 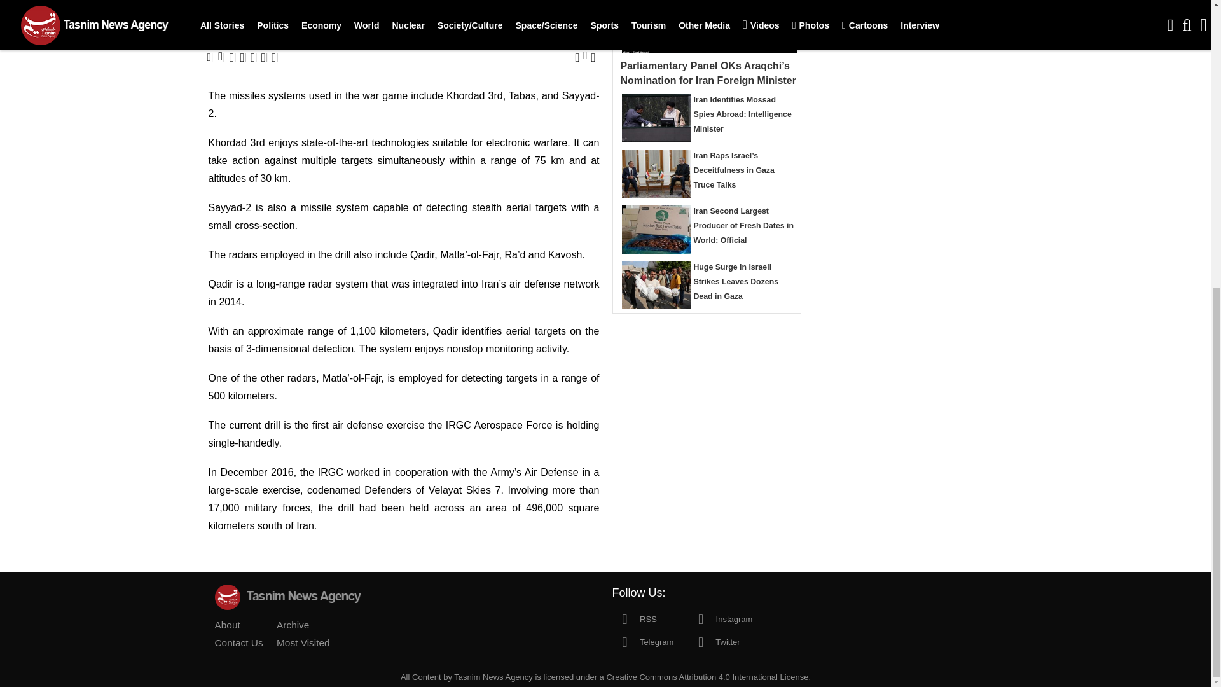 What do you see at coordinates (642, 641) in the screenshot?
I see `Telegram` at bounding box center [642, 641].